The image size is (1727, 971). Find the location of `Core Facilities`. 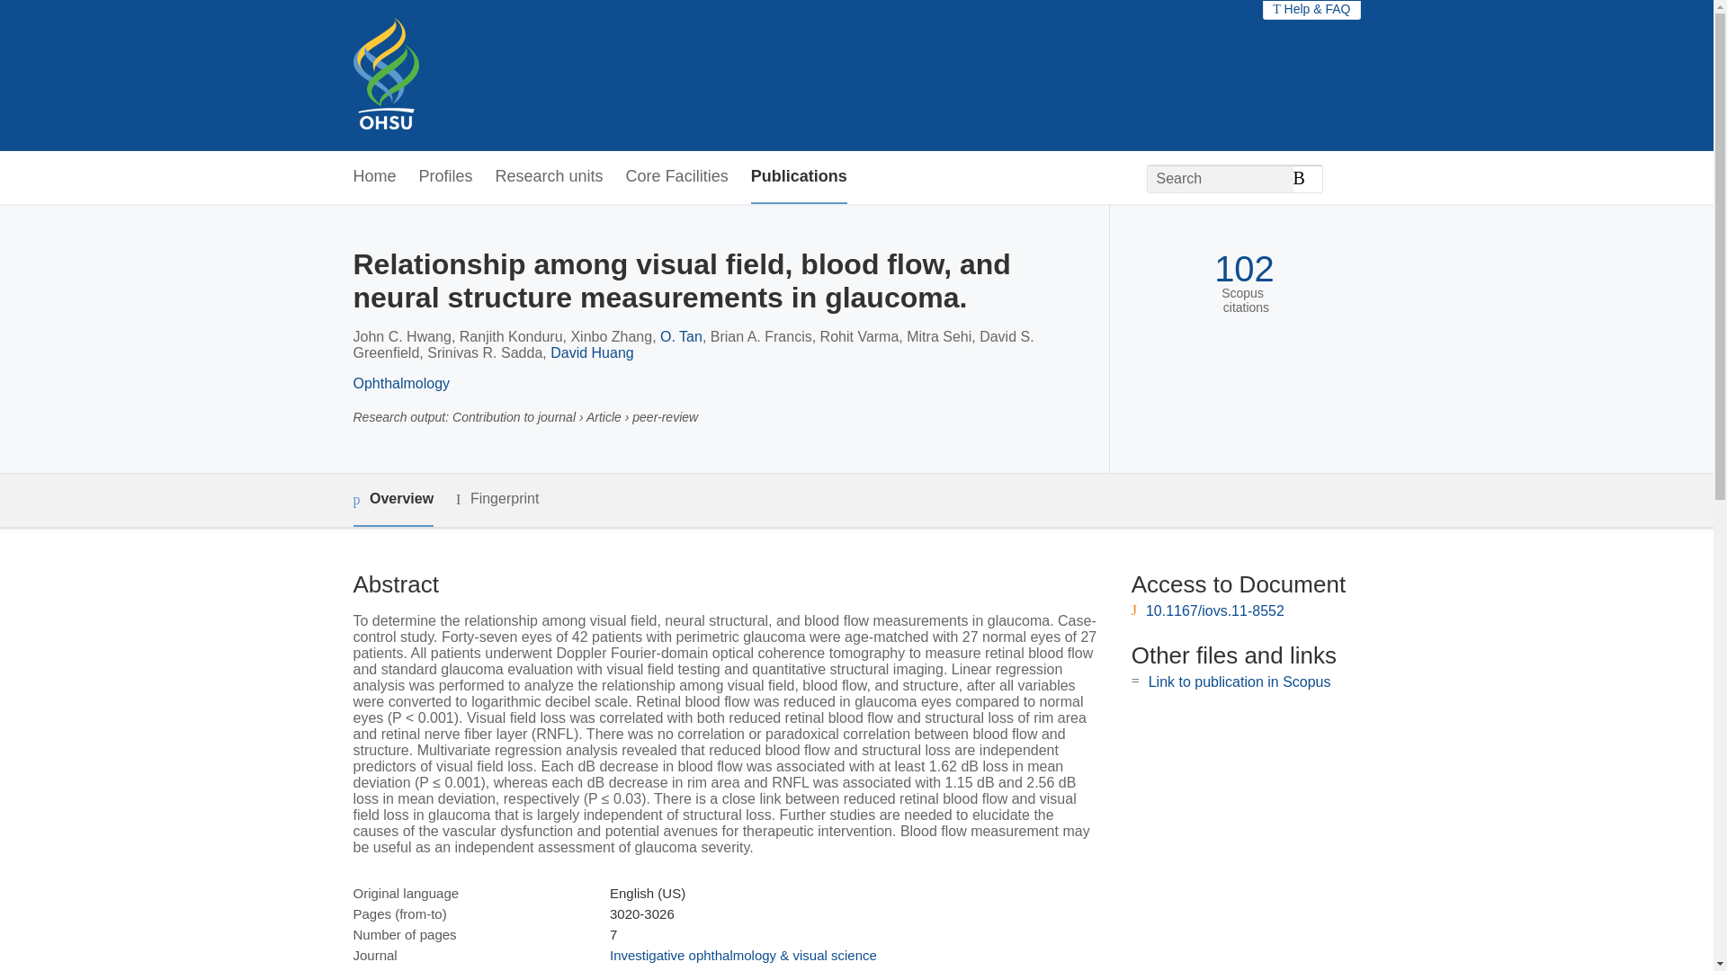

Core Facilities is located at coordinates (676, 177).